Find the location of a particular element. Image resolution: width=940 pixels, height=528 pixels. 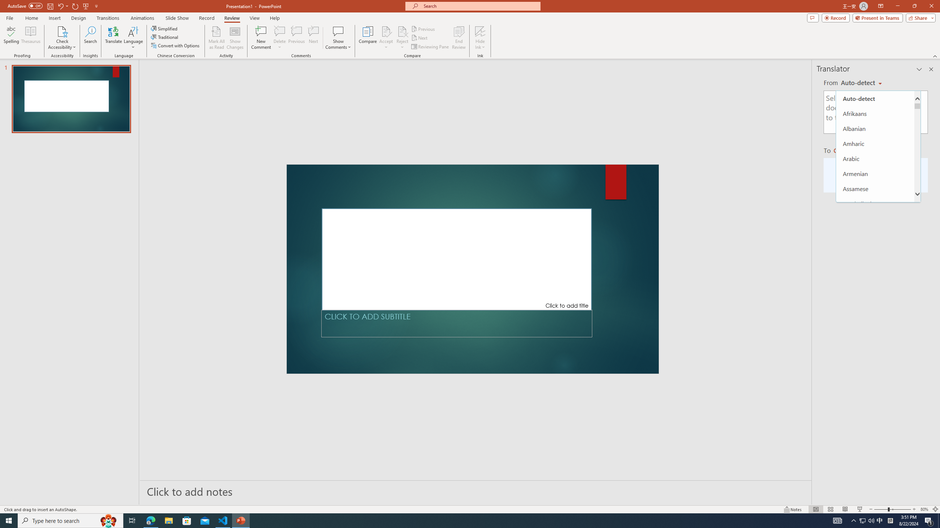

Mark All as Read is located at coordinates (217, 38).